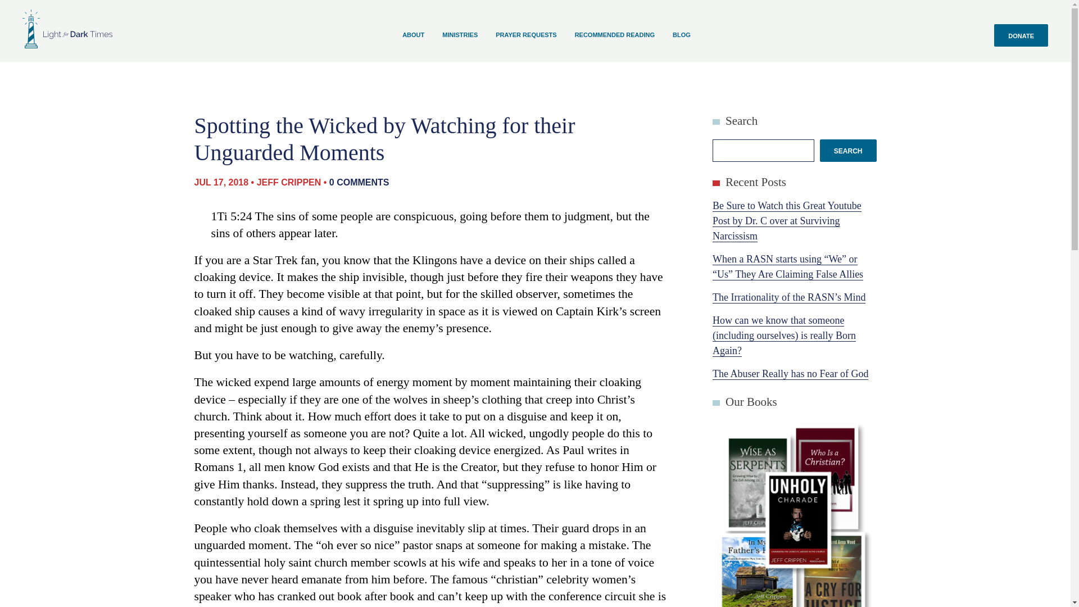  I want to click on ABOUT, so click(413, 35).